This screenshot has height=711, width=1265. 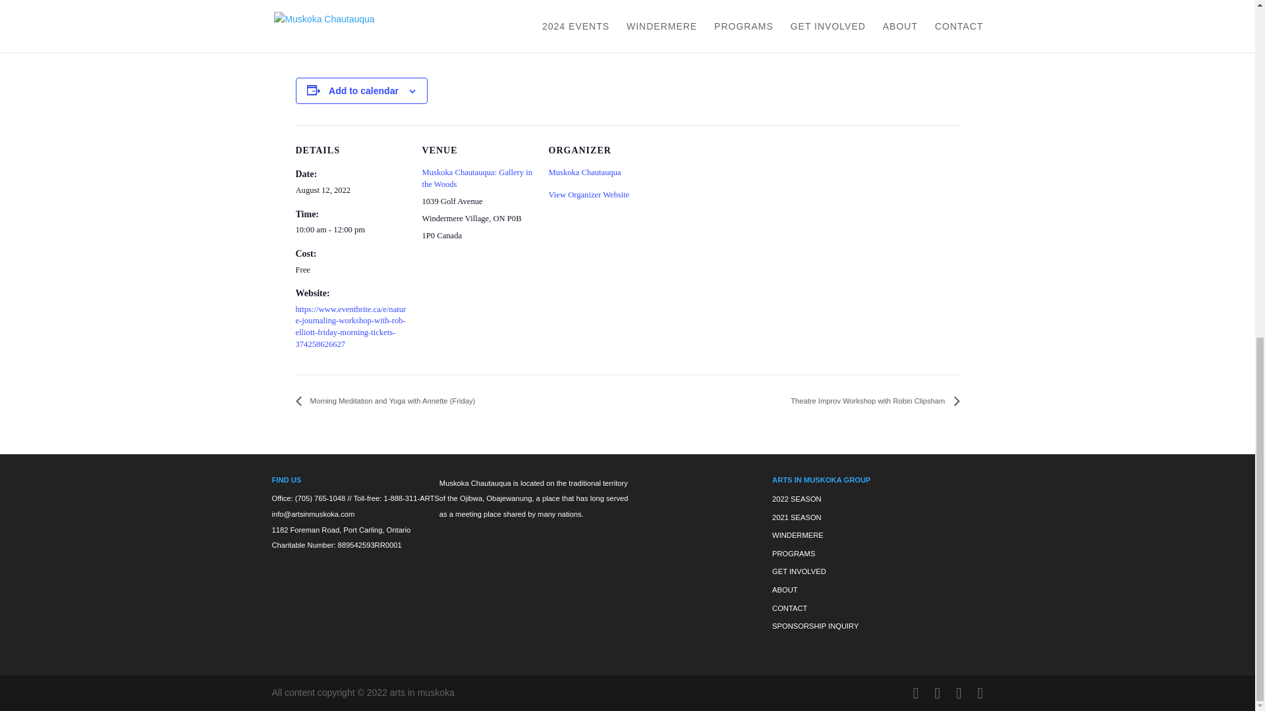 I want to click on Add to calendar, so click(x=364, y=90).